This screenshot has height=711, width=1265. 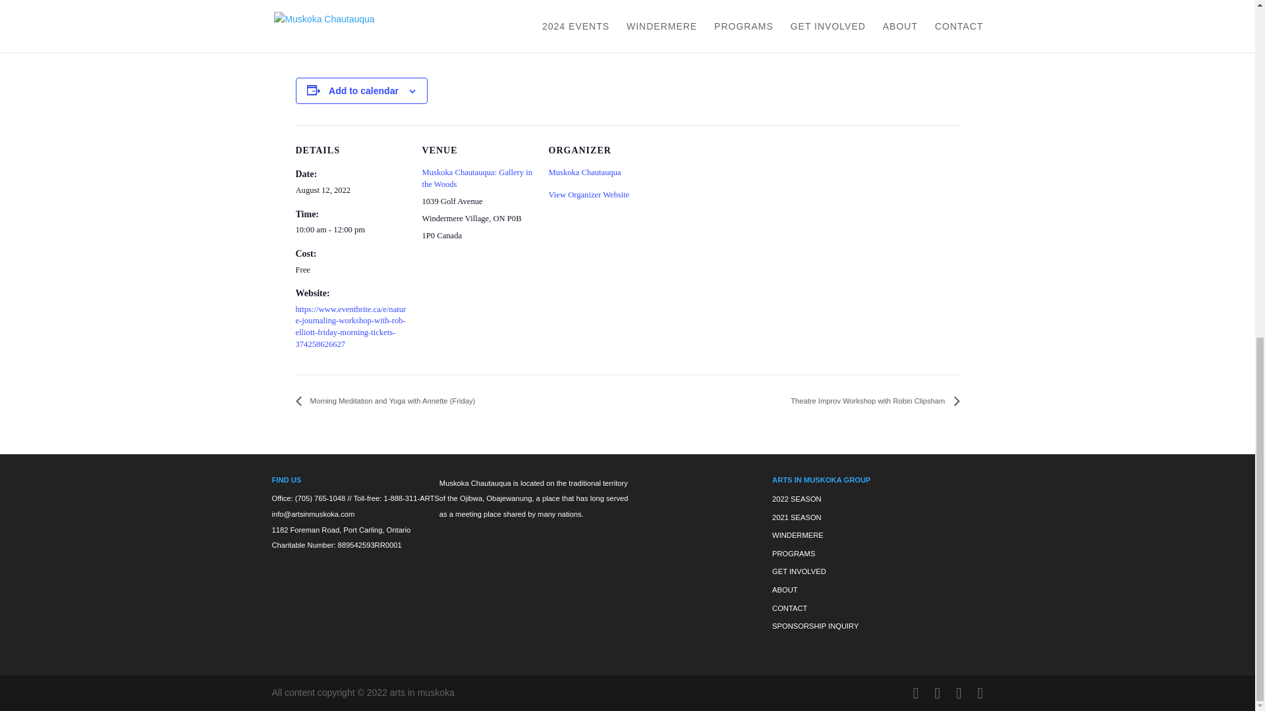 I want to click on Add to calendar, so click(x=364, y=90).